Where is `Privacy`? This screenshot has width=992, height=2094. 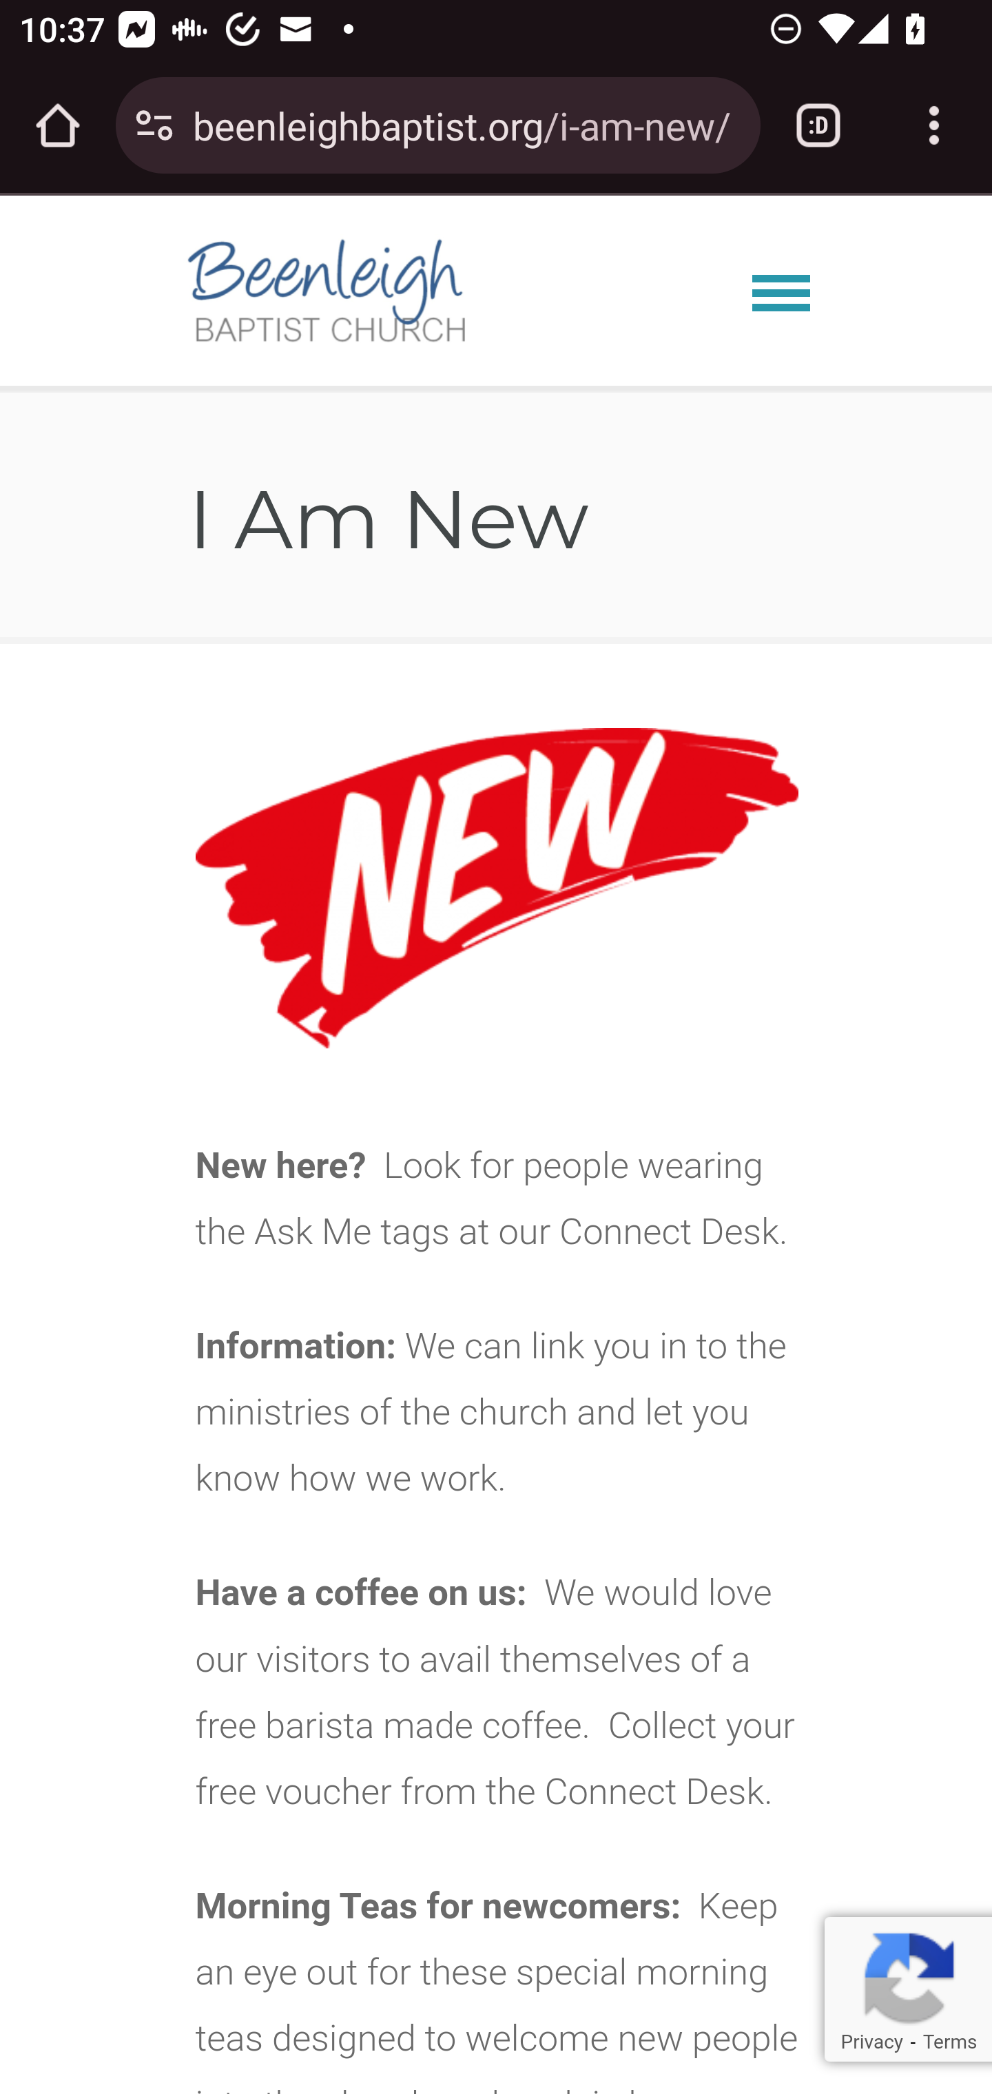 Privacy is located at coordinates (871, 2042).